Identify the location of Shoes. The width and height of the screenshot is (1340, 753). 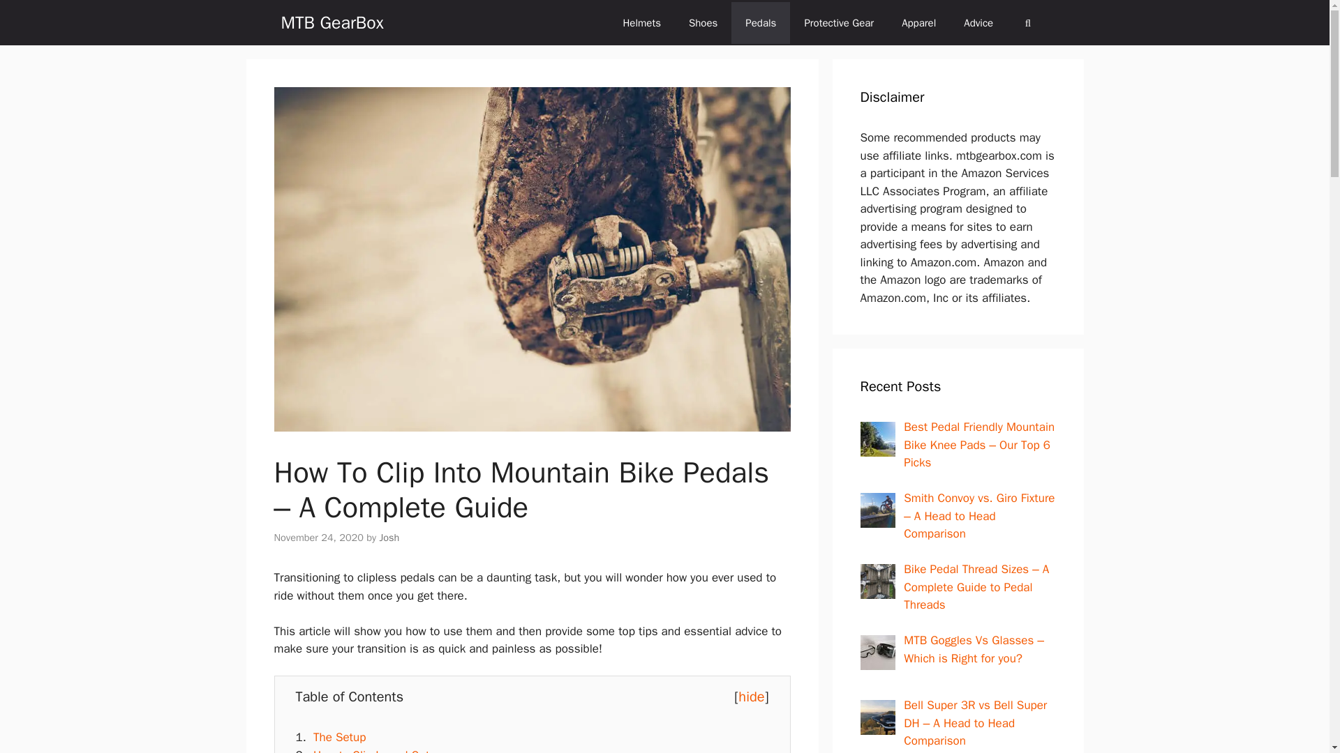
(703, 22).